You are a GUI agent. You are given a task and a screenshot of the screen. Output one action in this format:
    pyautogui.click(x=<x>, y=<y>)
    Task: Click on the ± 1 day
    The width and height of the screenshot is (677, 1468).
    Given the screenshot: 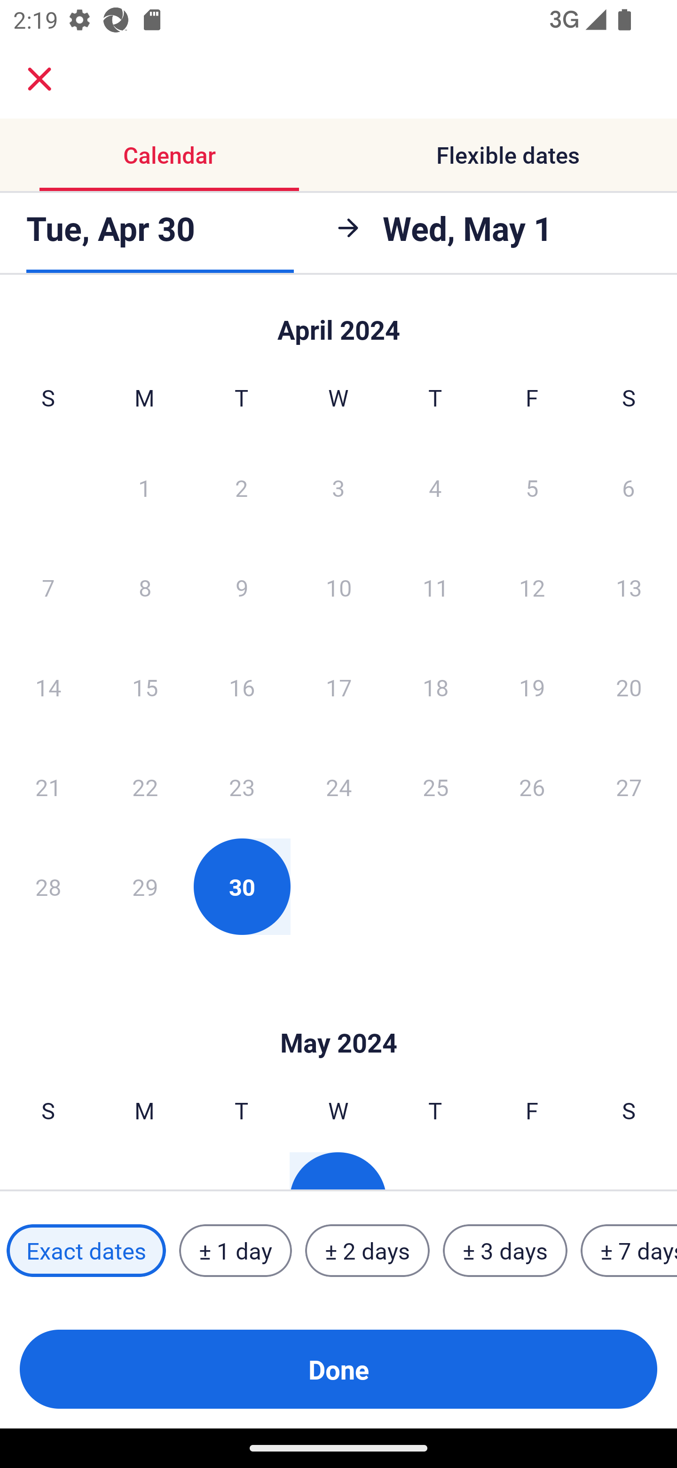 What is the action you would take?
    pyautogui.click(x=235, y=1251)
    